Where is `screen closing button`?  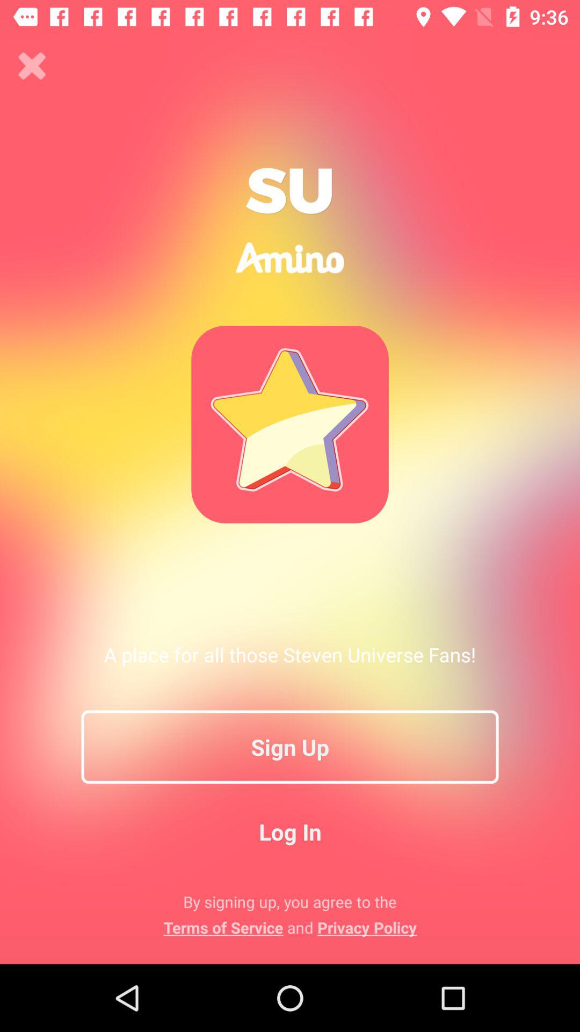 screen closing button is located at coordinates (32, 66).